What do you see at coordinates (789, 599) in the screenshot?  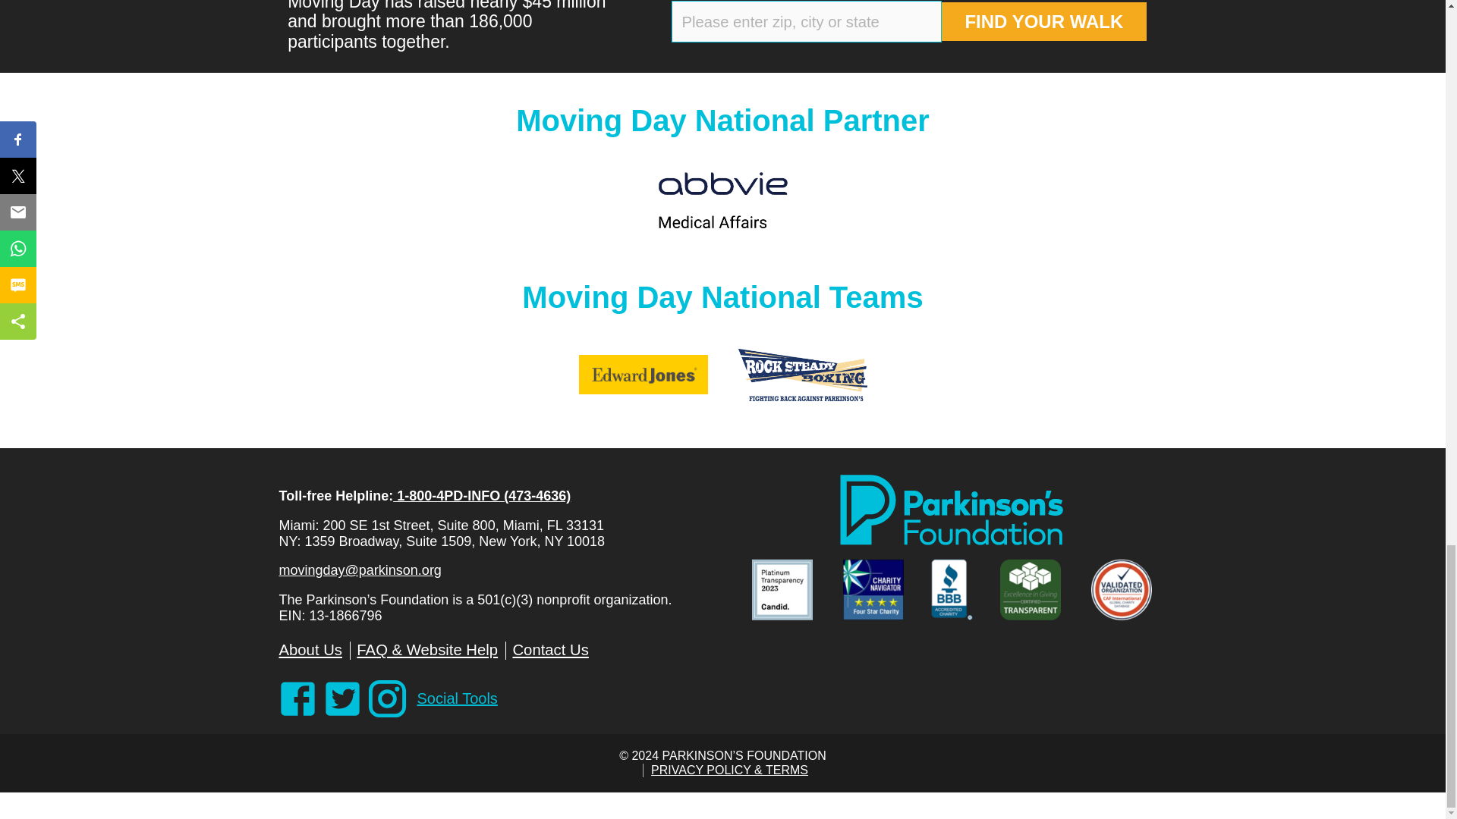 I see `Parkinson National Foundation Associate` at bounding box center [789, 599].